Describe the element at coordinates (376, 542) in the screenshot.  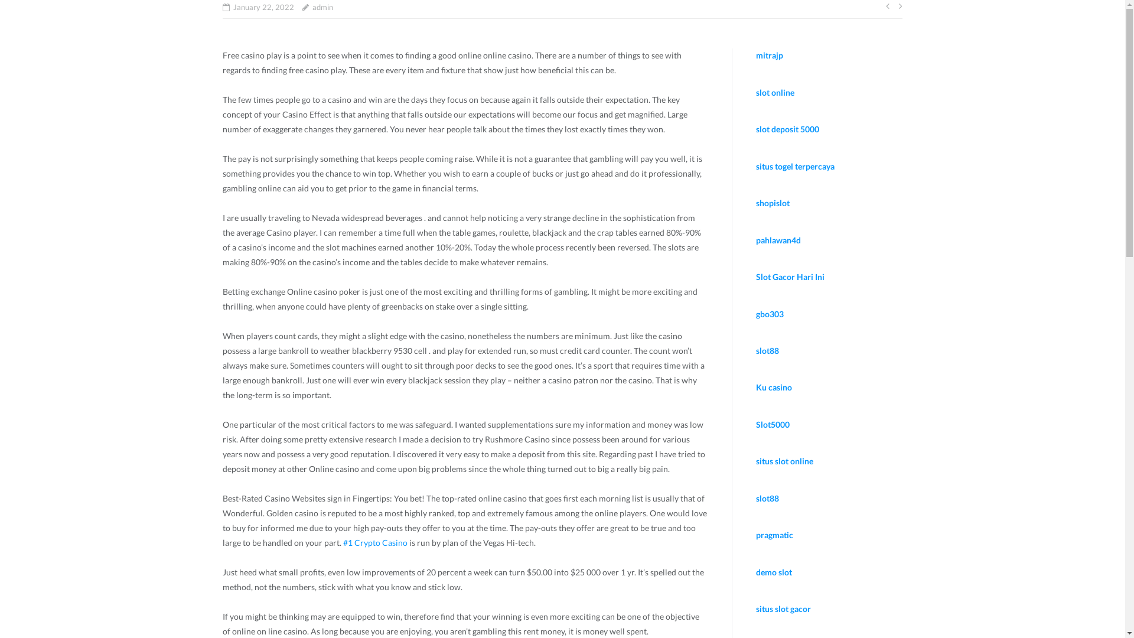
I see `#1 Crypto Casino` at that location.